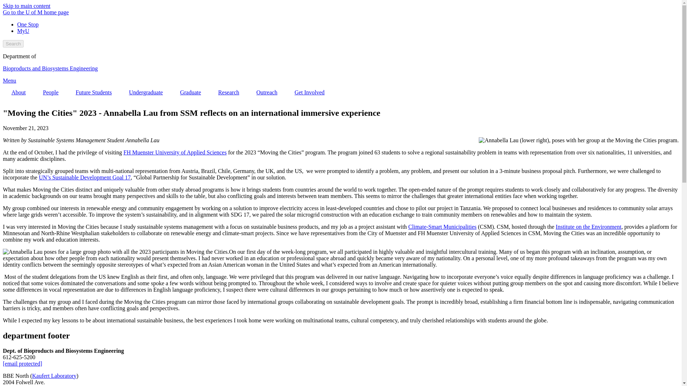 The width and height of the screenshot is (687, 386). I want to click on Search, so click(13, 44).